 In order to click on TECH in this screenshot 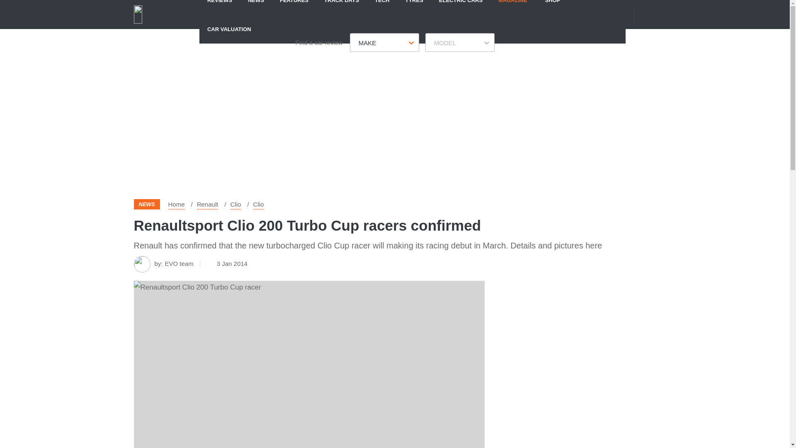, I will do `click(382, 7)`.